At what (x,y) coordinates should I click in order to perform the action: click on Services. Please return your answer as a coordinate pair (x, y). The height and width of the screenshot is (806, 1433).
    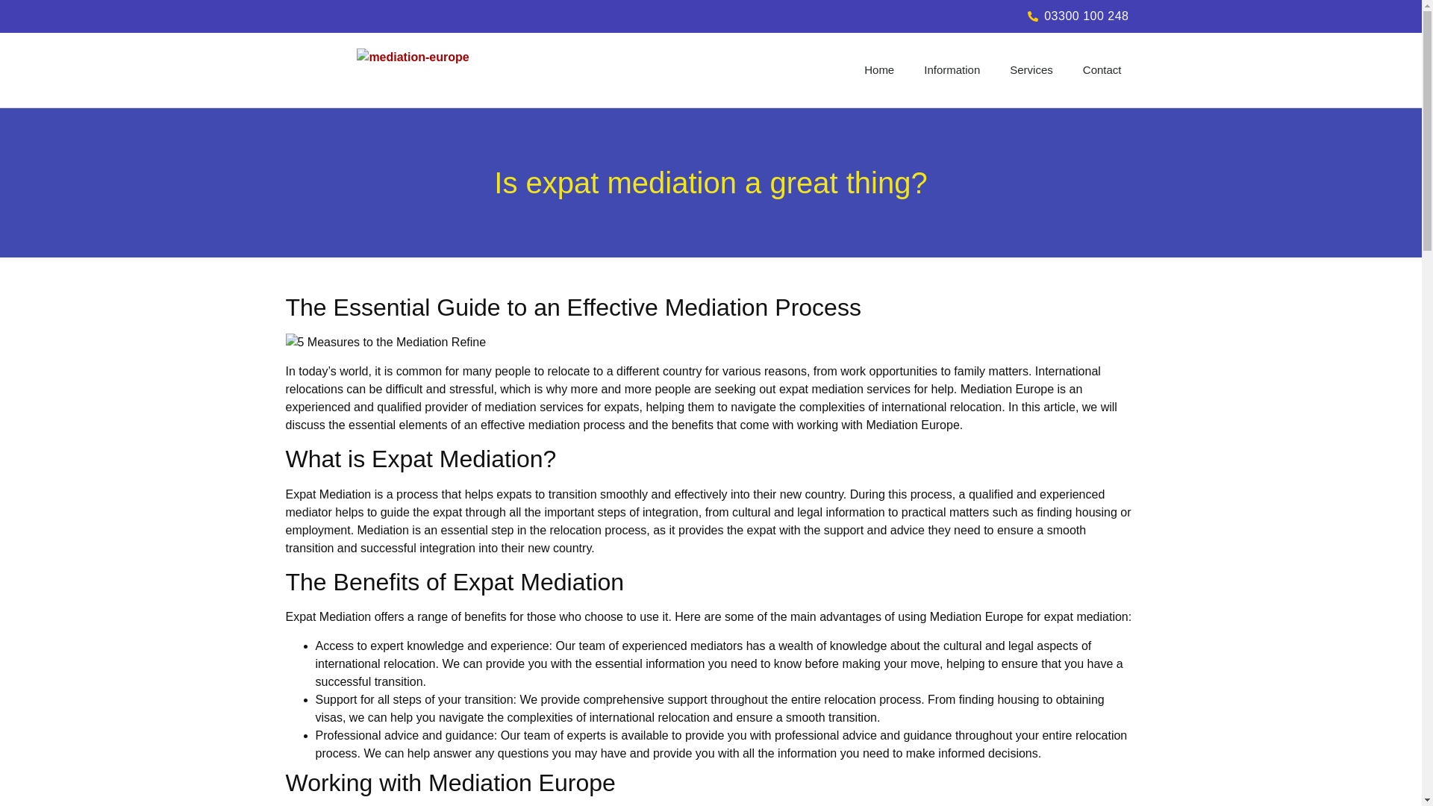
    Looking at the image, I should click on (1031, 70).